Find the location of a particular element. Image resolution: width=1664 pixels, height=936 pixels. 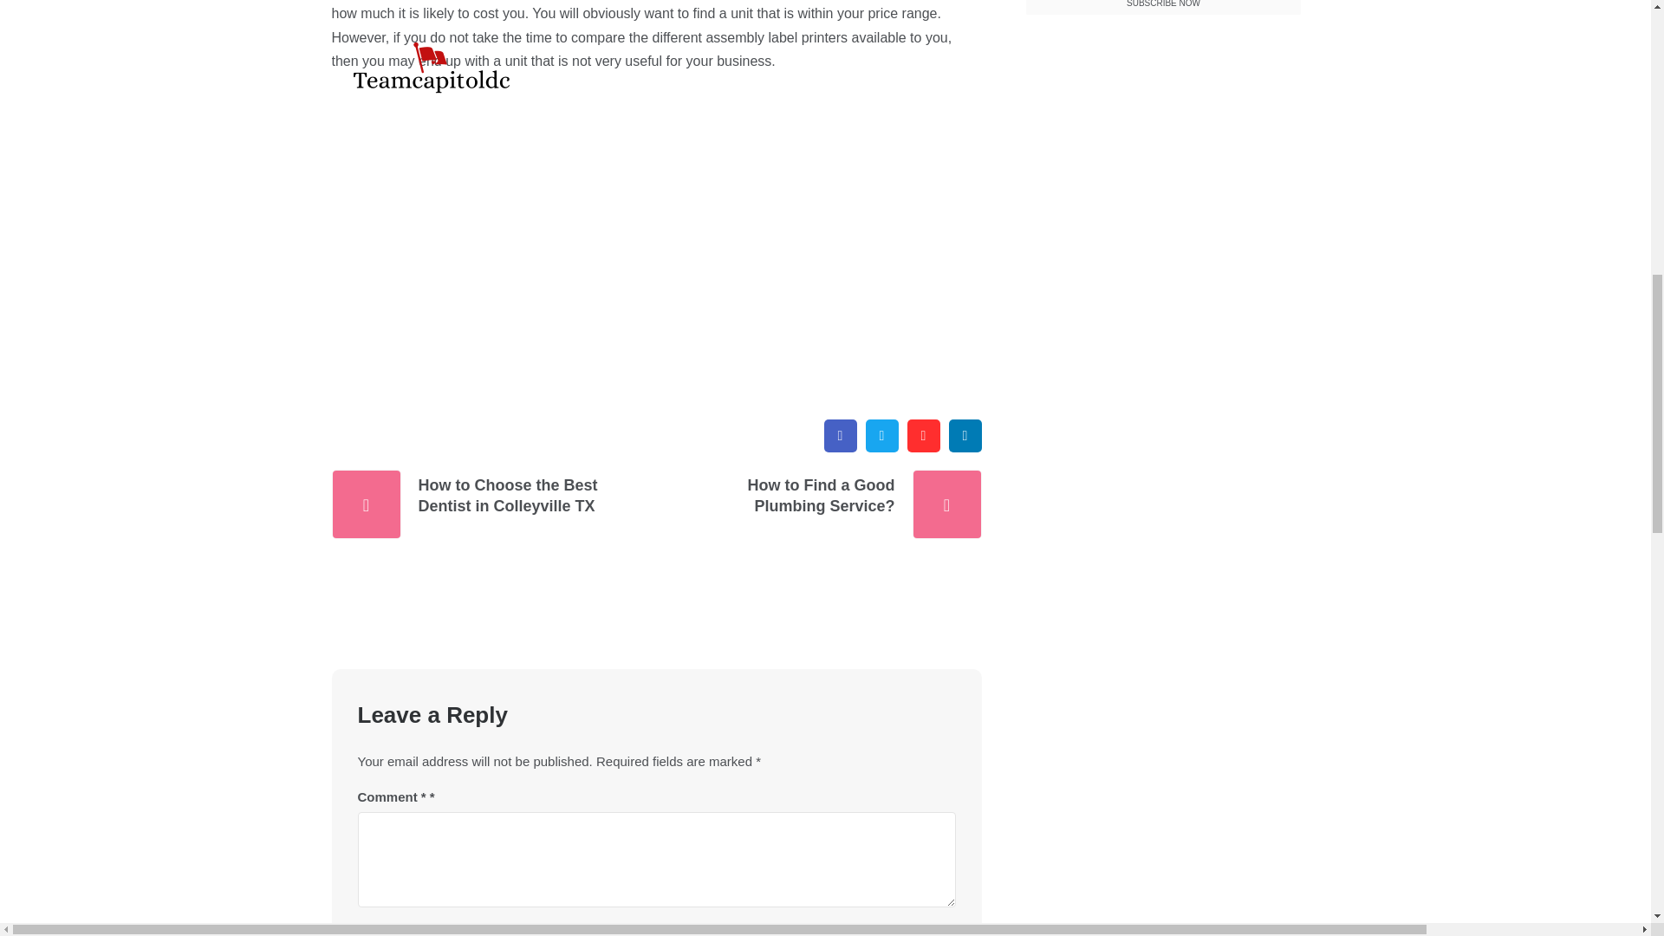

SUBSCRIBE NOW is located at coordinates (1163, 8).